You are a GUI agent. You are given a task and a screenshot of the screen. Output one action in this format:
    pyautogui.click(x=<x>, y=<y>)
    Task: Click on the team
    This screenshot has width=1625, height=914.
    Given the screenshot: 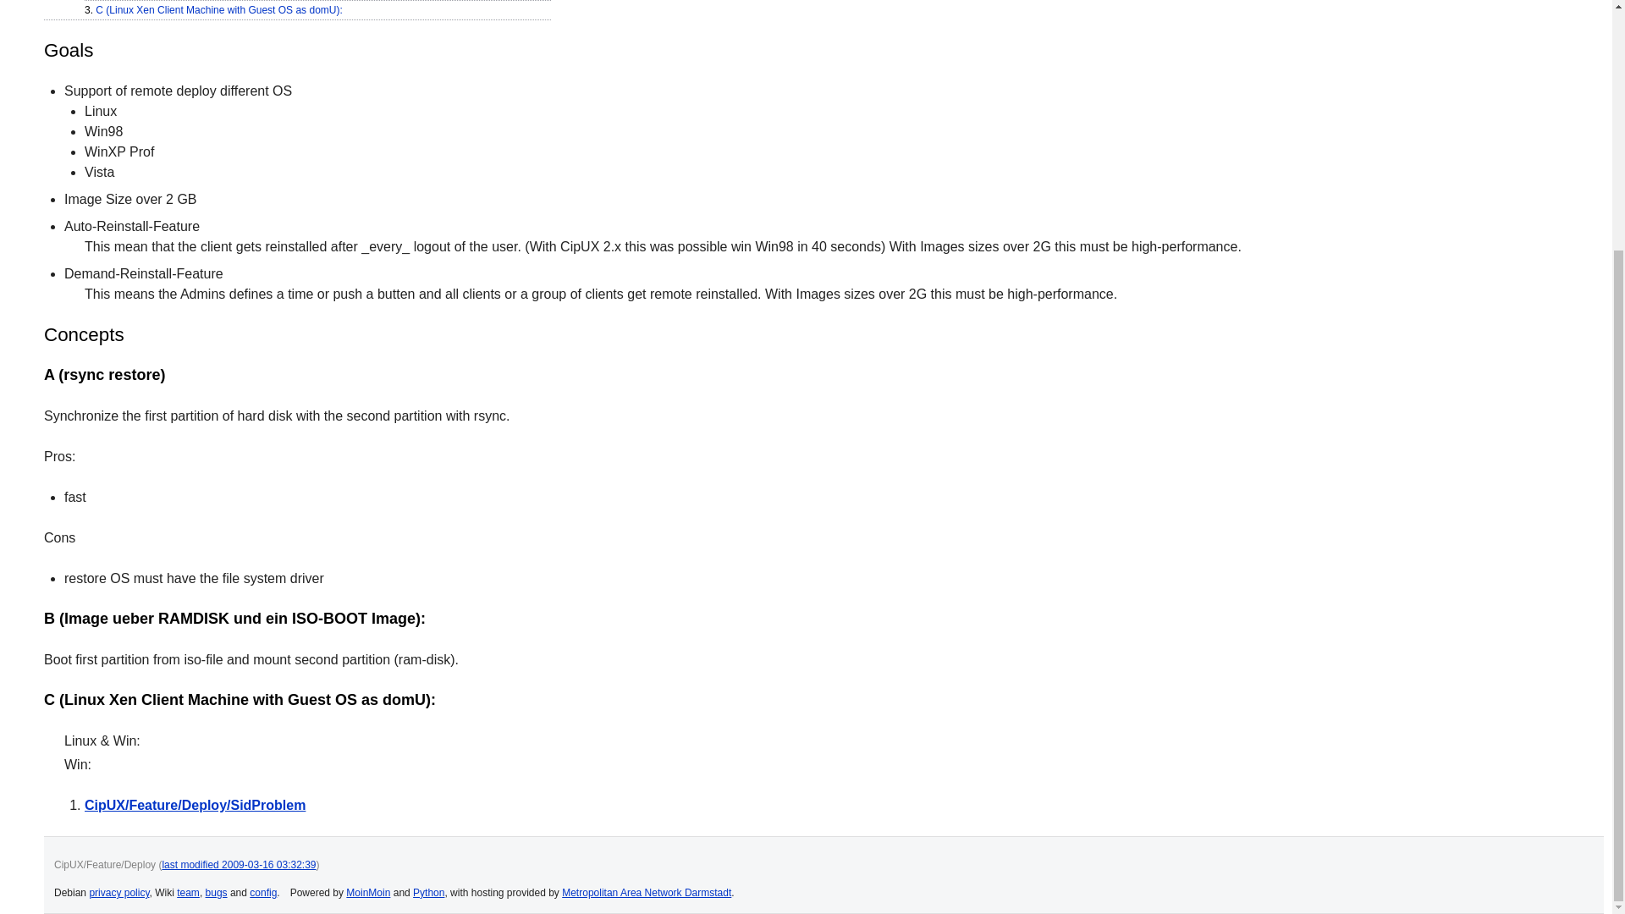 What is the action you would take?
    pyautogui.click(x=188, y=892)
    